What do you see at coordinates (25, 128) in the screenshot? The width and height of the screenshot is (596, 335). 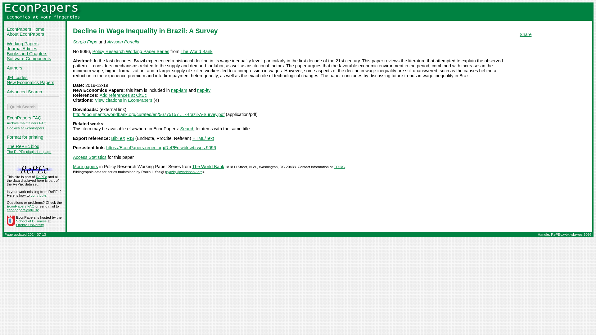 I see `Cookies at EconPapers` at bounding box center [25, 128].